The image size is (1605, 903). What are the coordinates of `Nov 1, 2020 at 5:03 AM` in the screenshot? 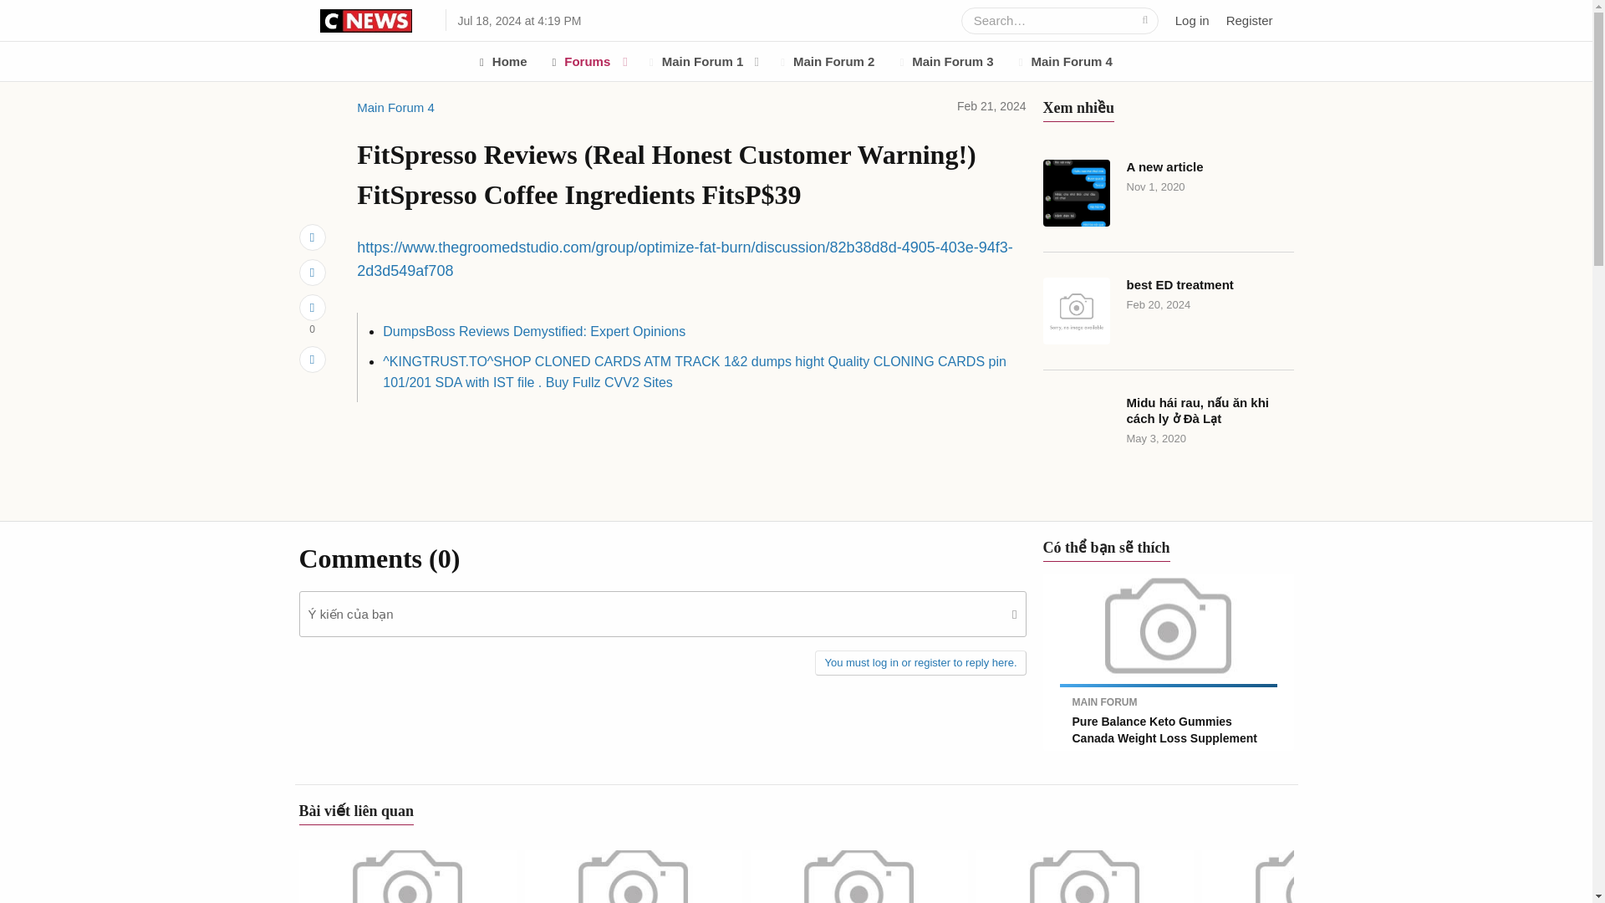 It's located at (1155, 187).